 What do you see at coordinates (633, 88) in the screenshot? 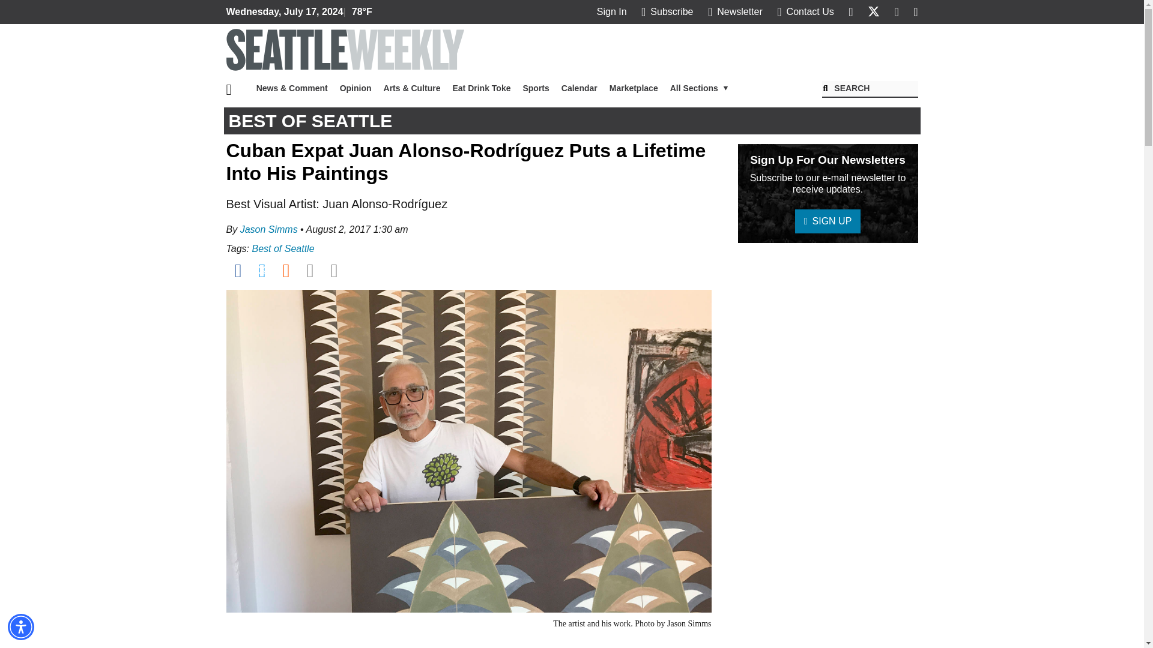
I see `Marketplace` at bounding box center [633, 88].